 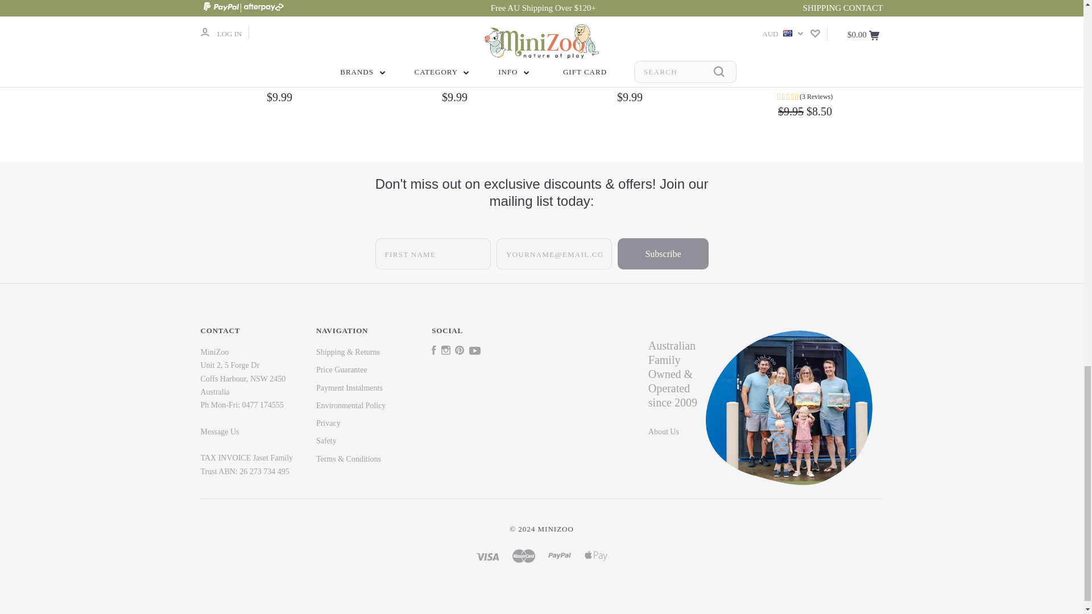 I want to click on Mojo Pig Sow, so click(x=627, y=23).